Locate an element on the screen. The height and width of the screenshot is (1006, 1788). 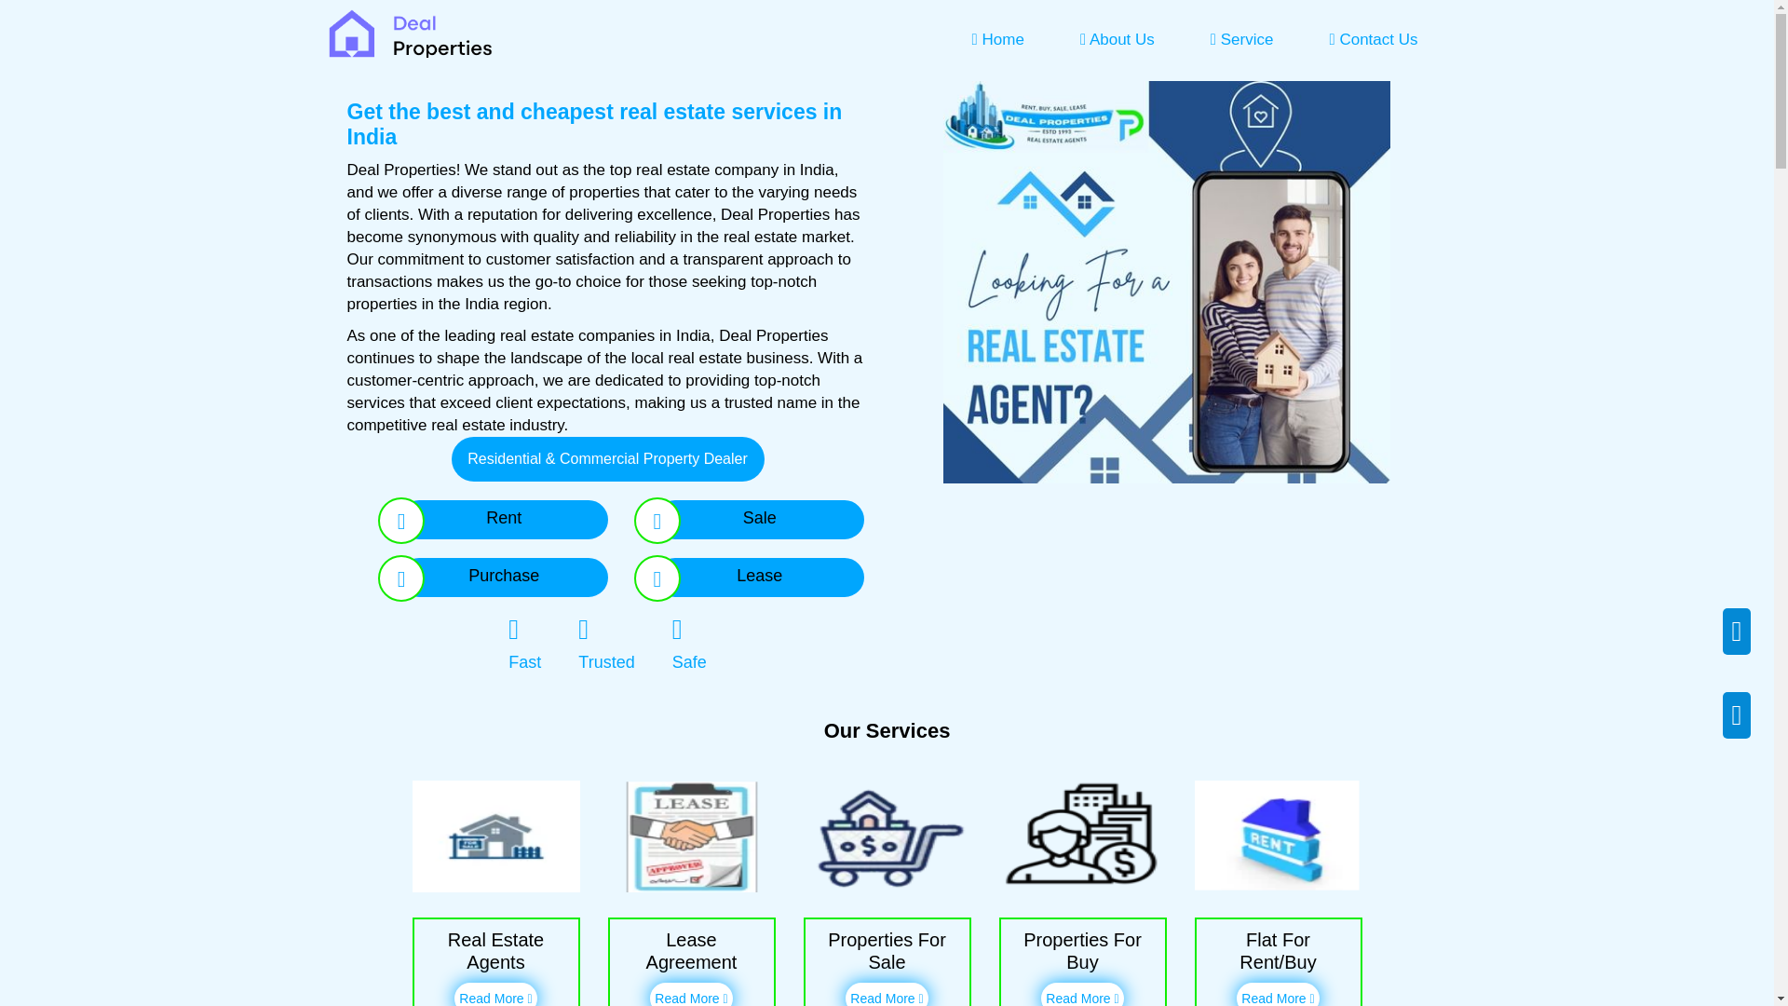
Read More is located at coordinates (1081, 995).